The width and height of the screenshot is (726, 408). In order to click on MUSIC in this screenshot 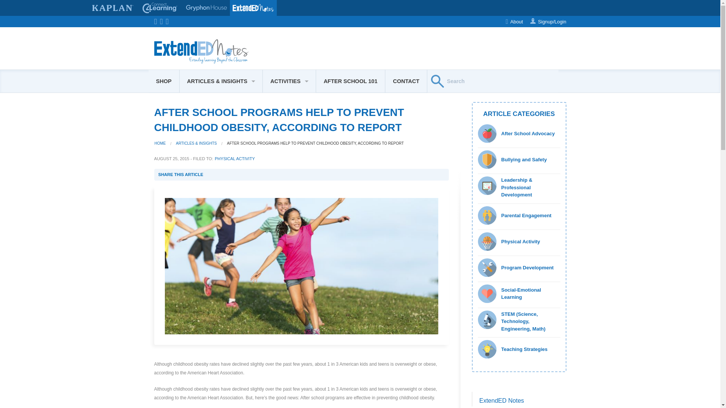, I will do `click(289, 174)`.